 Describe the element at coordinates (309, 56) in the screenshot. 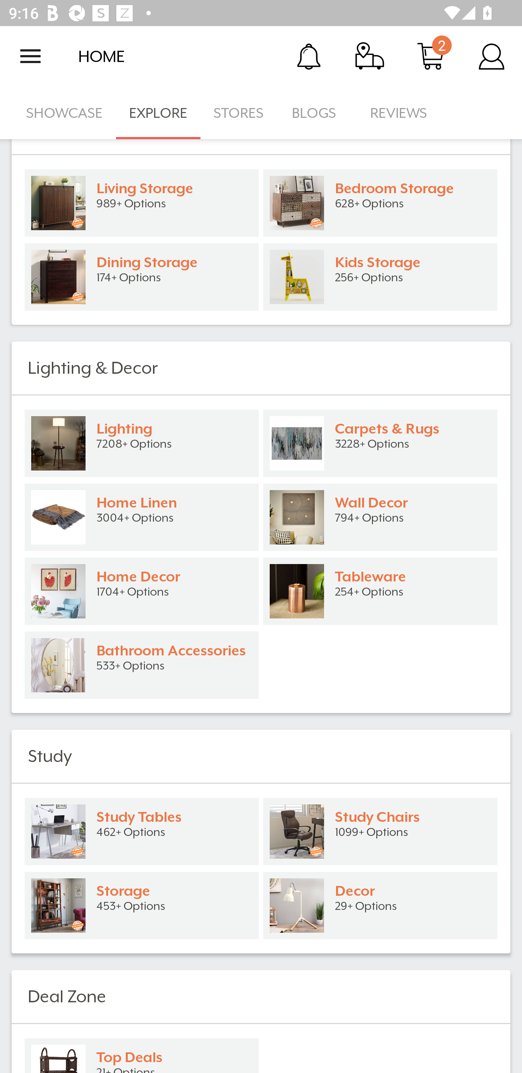

I see `Notification` at that location.